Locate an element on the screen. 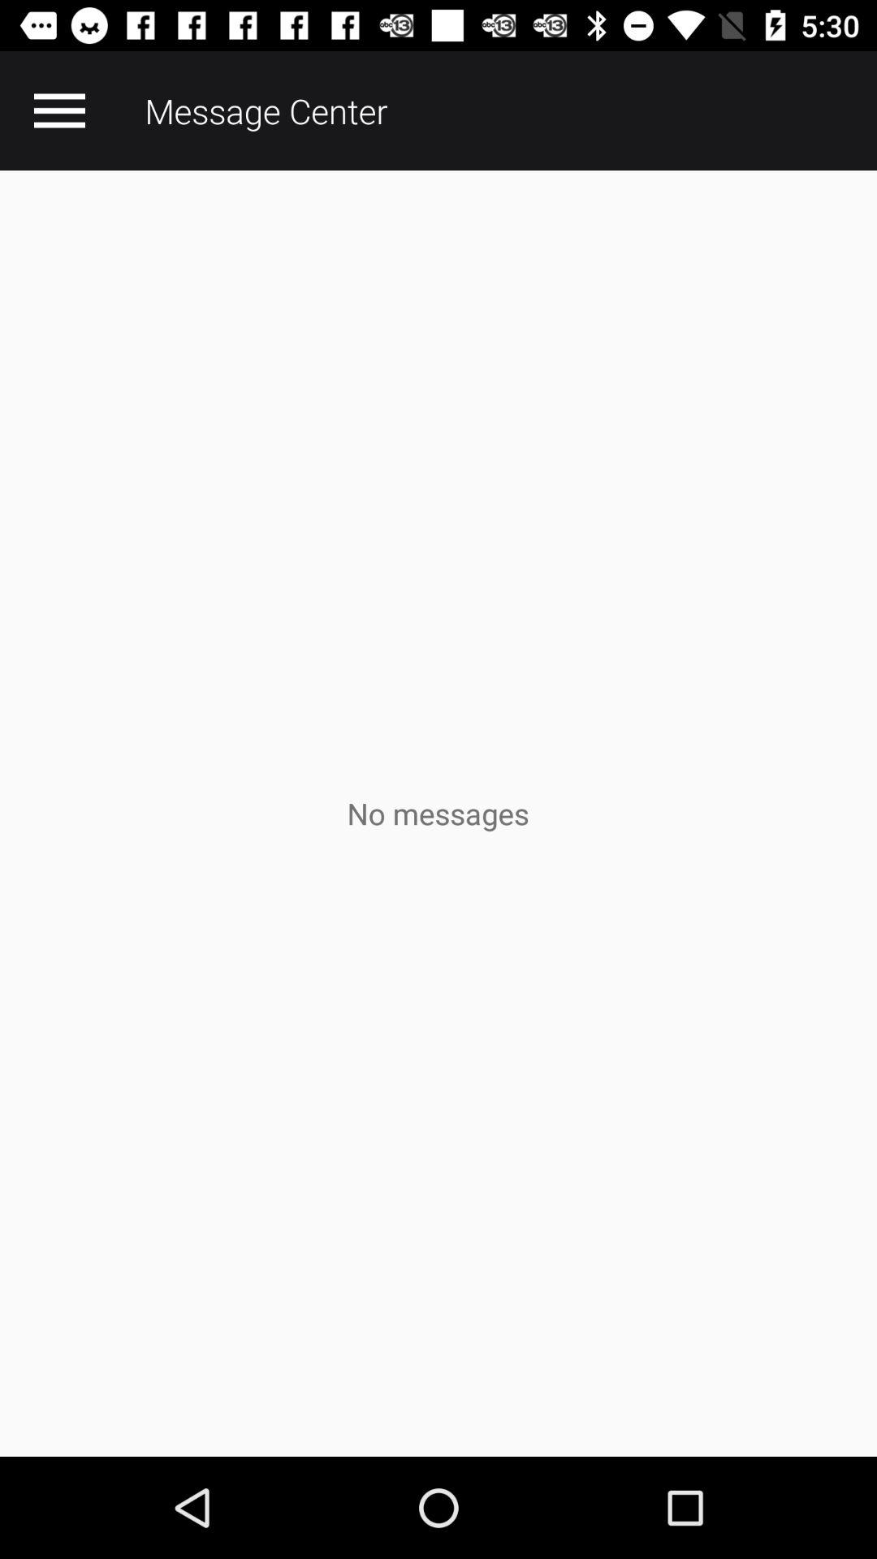 The height and width of the screenshot is (1559, 877). settings is located at coordinates (59, 110).